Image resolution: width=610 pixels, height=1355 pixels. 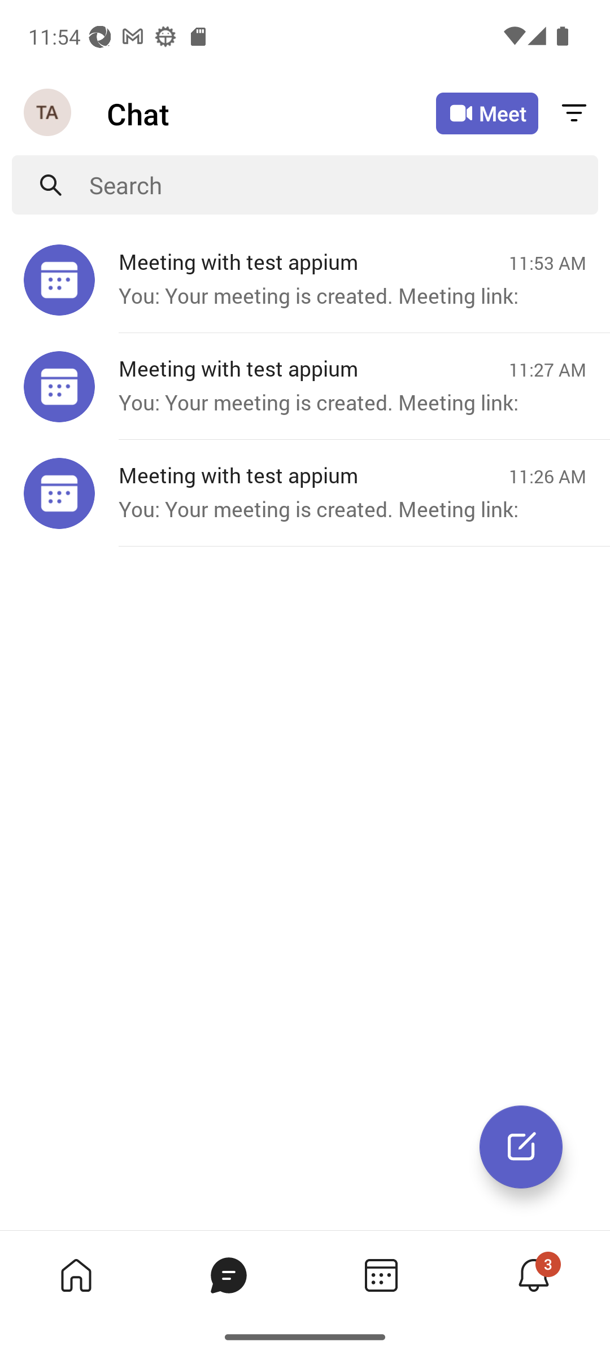 I want to click on Chat tab, 2 of 4, so click(x=228, y=1275).